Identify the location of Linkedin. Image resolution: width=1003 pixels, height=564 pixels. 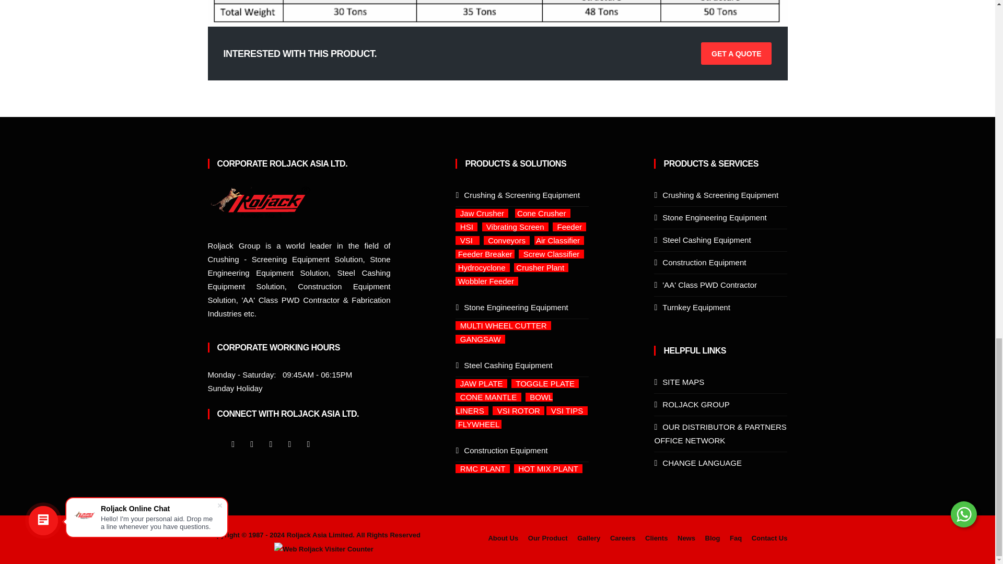
(270, 444).